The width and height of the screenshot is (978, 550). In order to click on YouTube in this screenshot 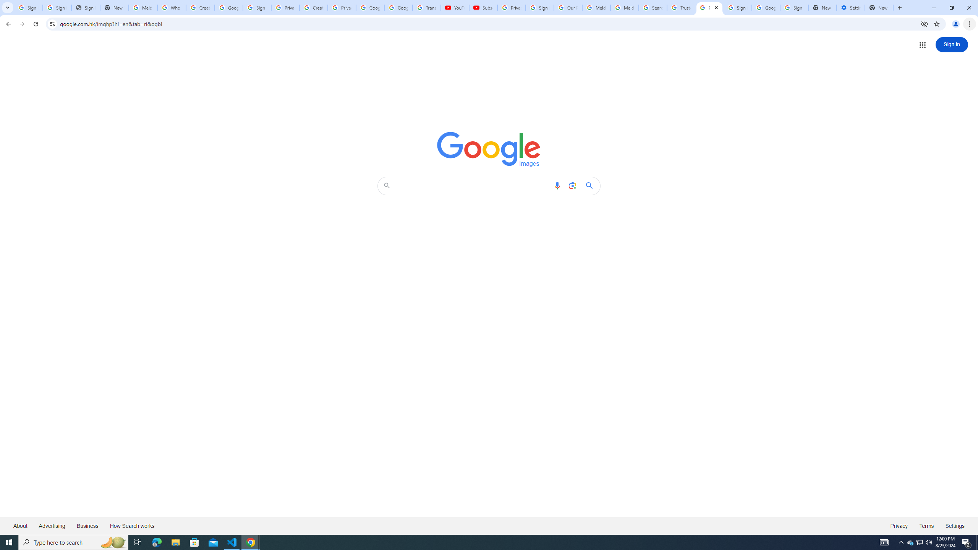, I will do `click(455, 8)`.